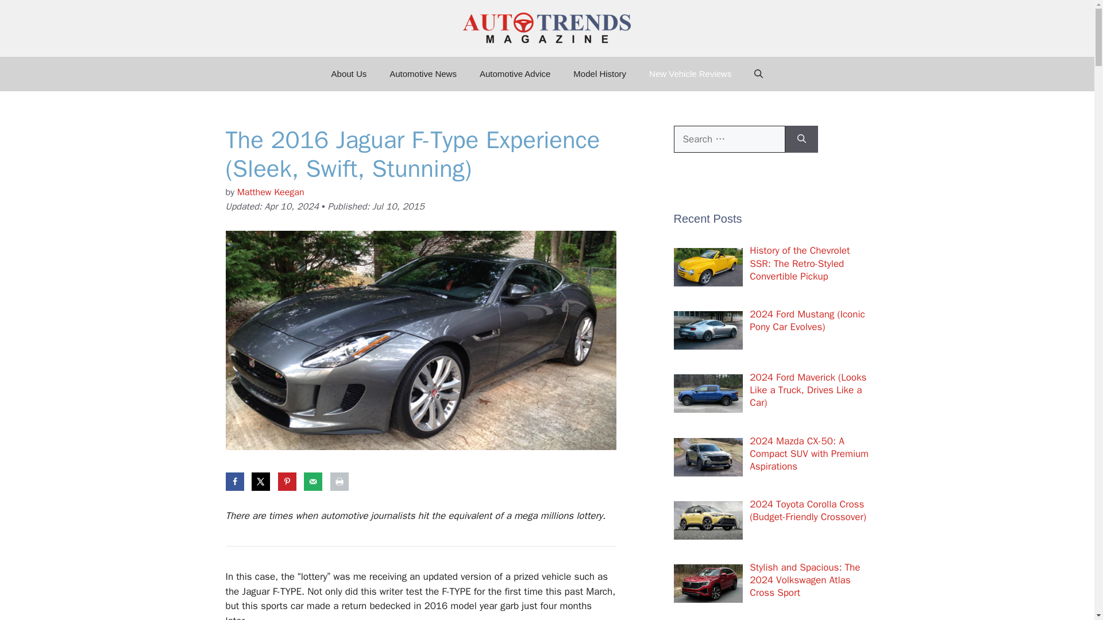  Describe the element at coordinates (599, 73) in the screenshot. I see `Model History` at that location.